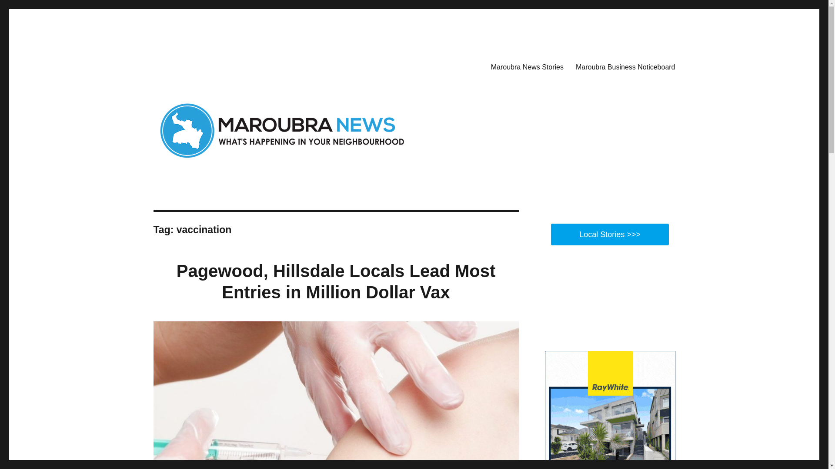 Image resolution: width=835 pixels, height=469 pixels. What do you see at coordinates (198, 65) in the screenshot?
I see `Maroubra News` at bounding box center [198, 65].